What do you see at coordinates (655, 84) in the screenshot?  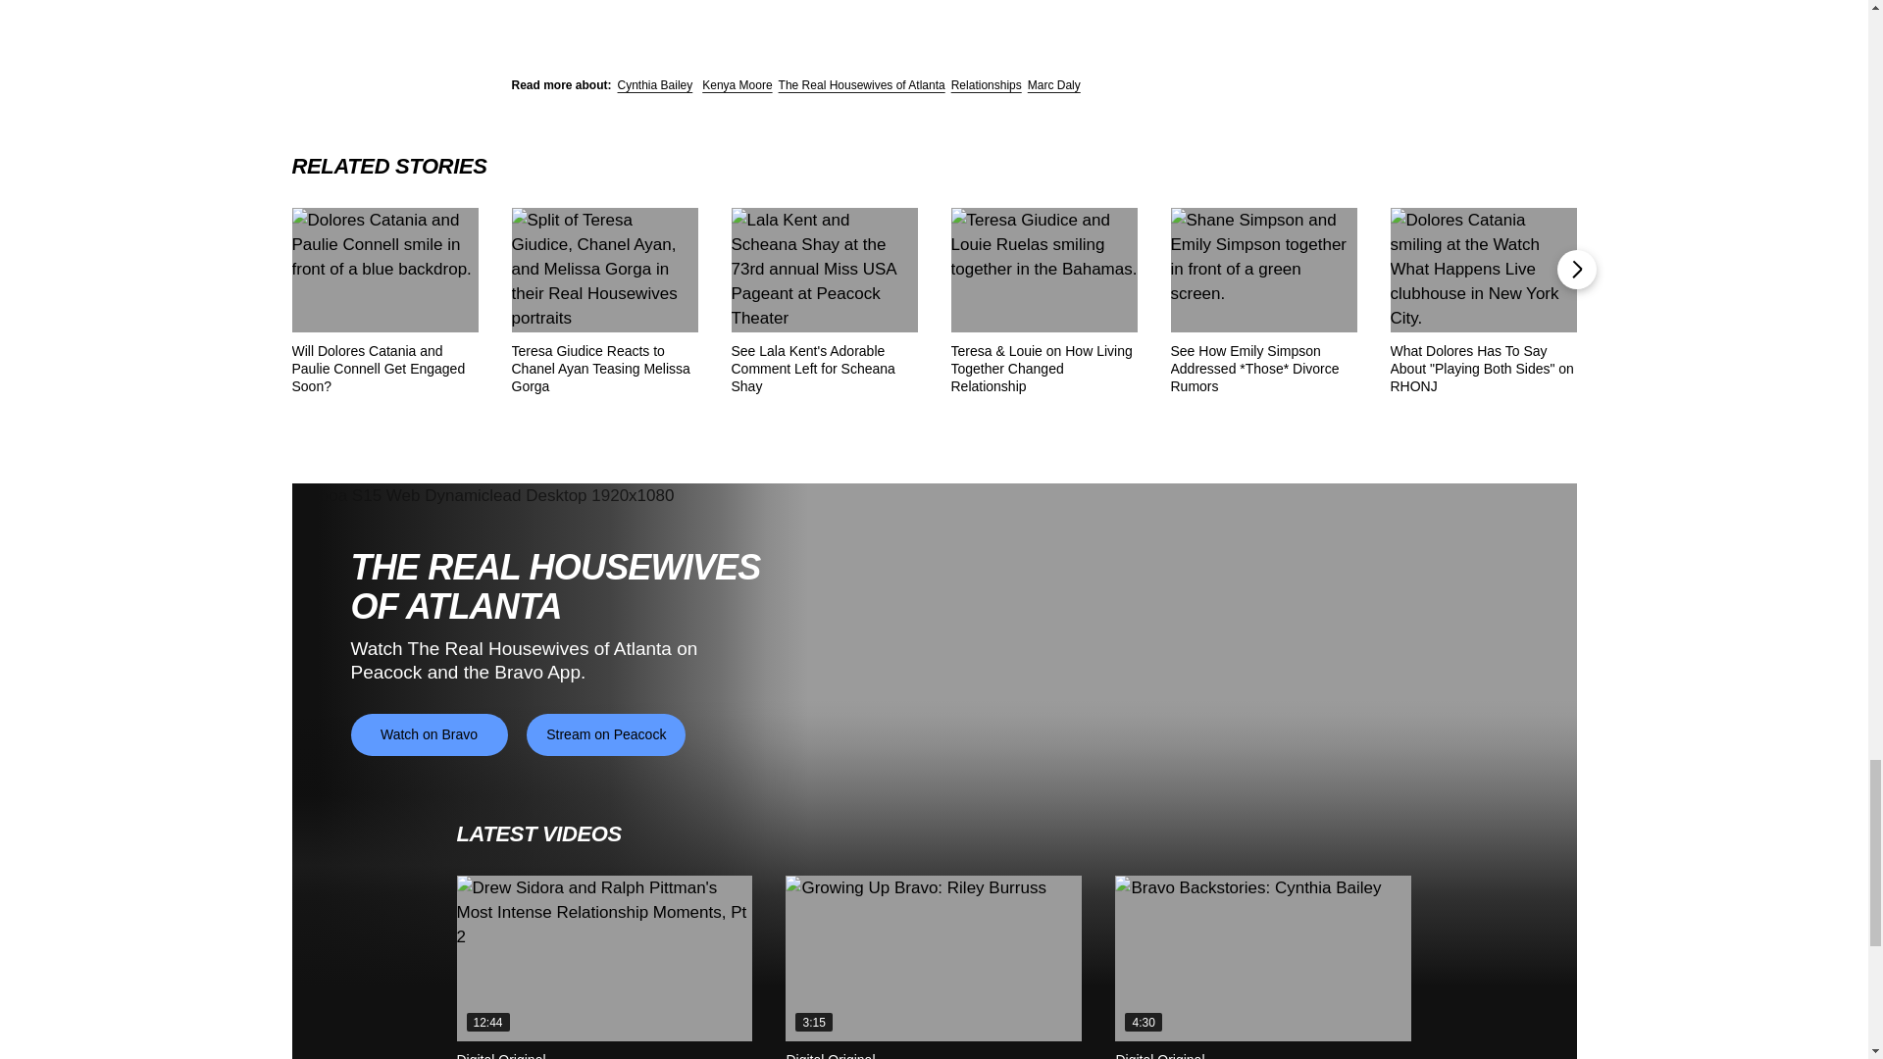 I see `Cynthia Bailey` at bounding box center [655, 84].